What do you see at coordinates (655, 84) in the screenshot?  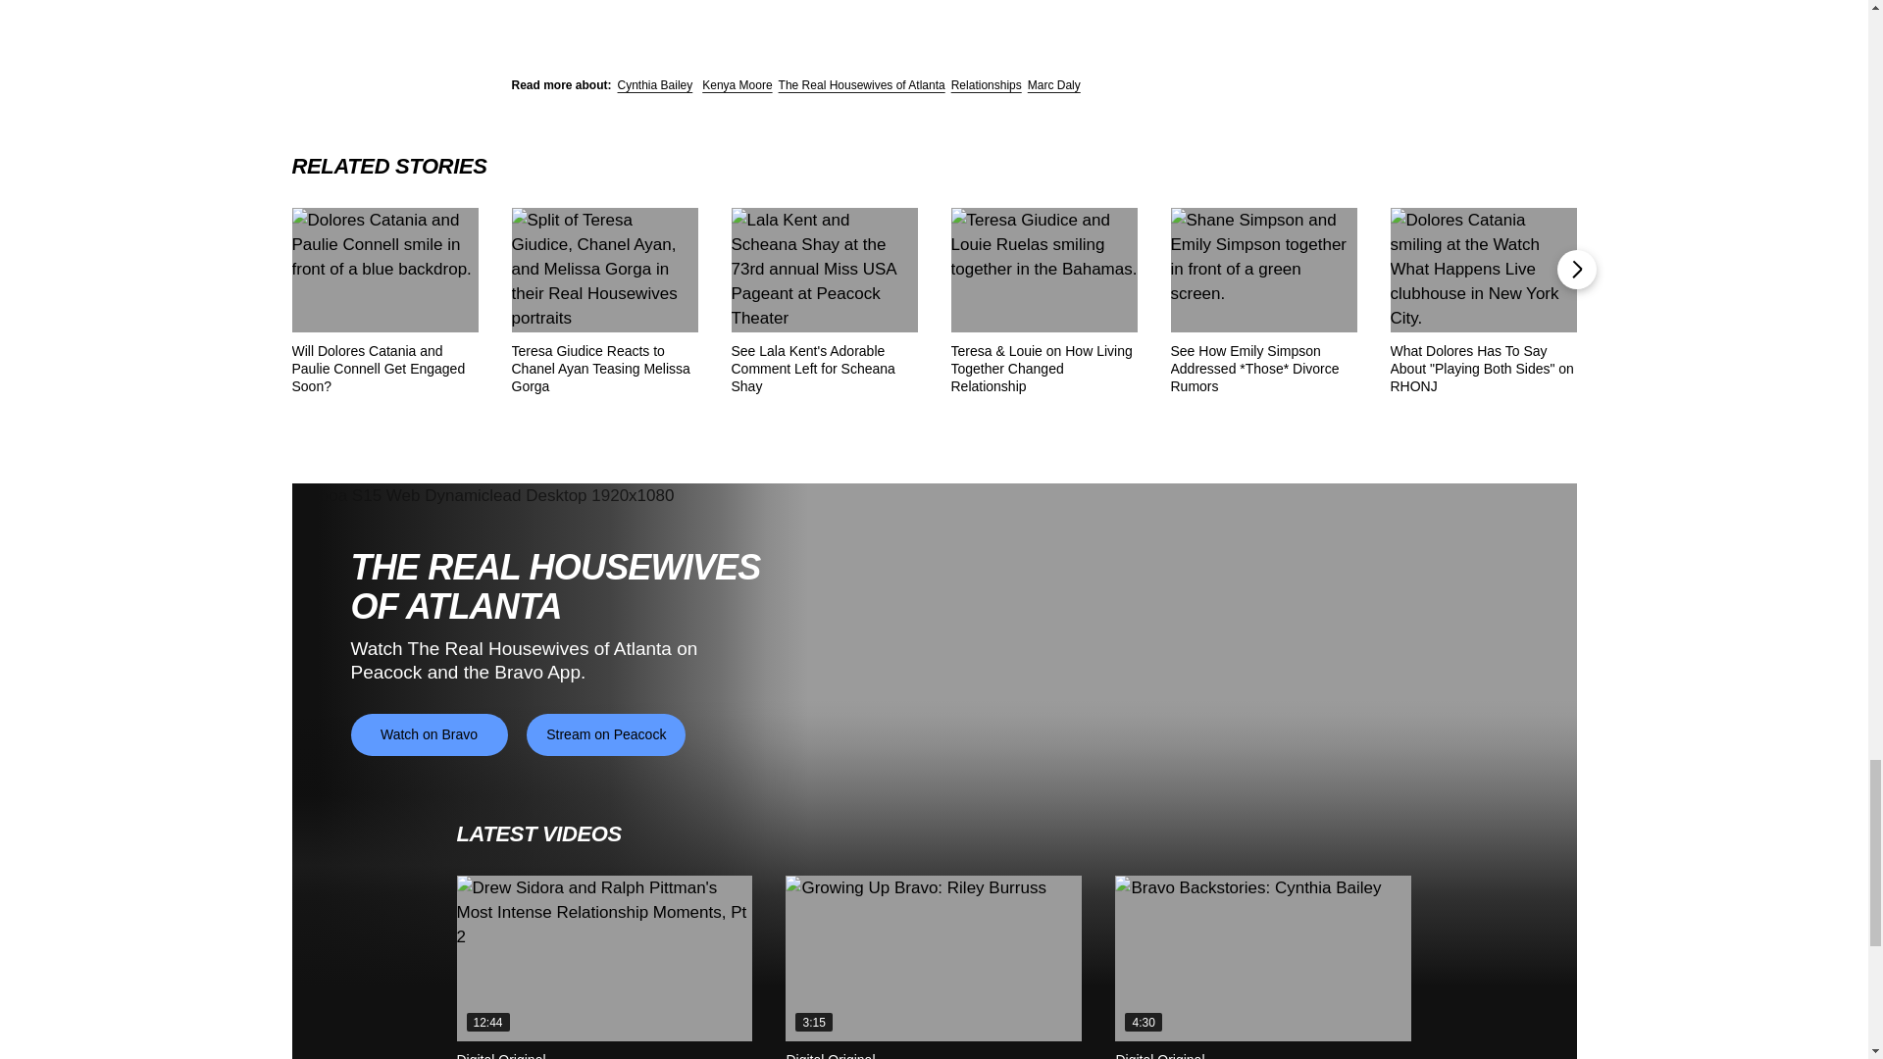 I see `Cynthia Bailey` at bounding box center [655, 84].